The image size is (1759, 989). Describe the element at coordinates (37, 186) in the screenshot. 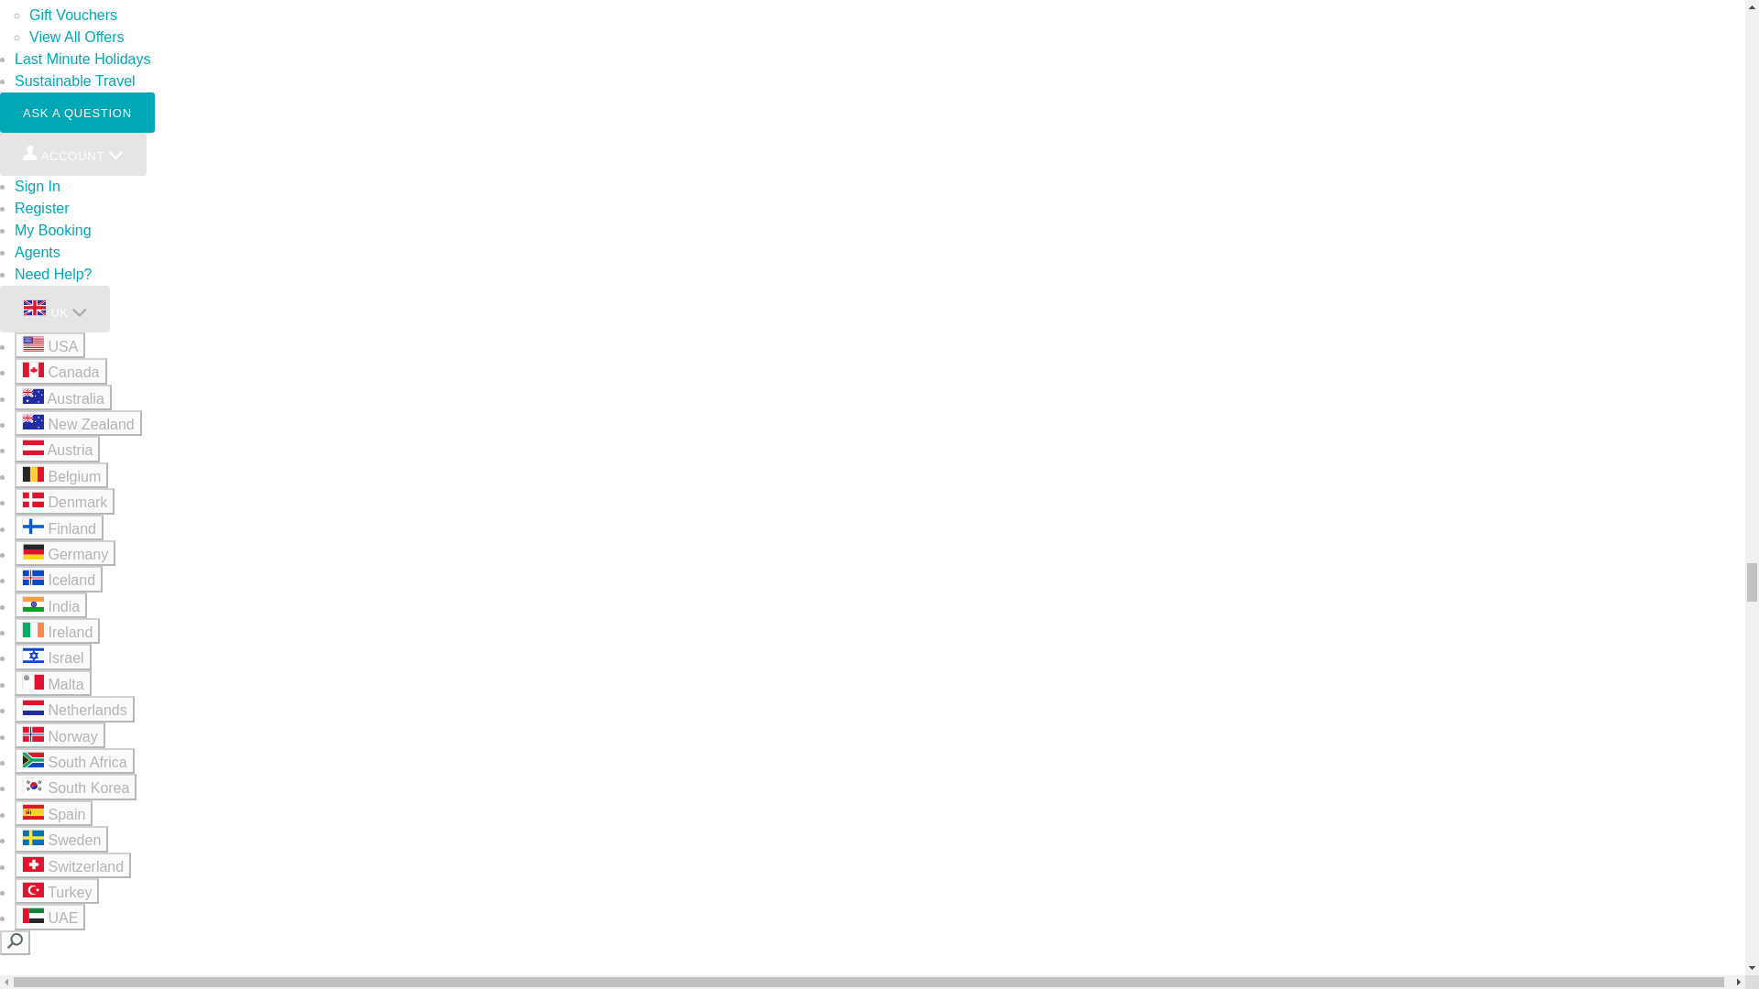

I see `Sign In` at that location.